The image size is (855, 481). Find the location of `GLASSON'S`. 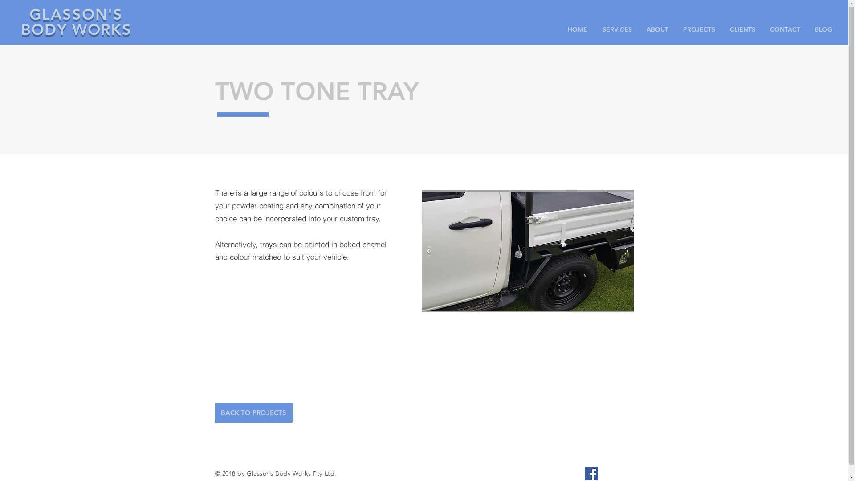

GLASSON'S is located at coordinates (76, 14).